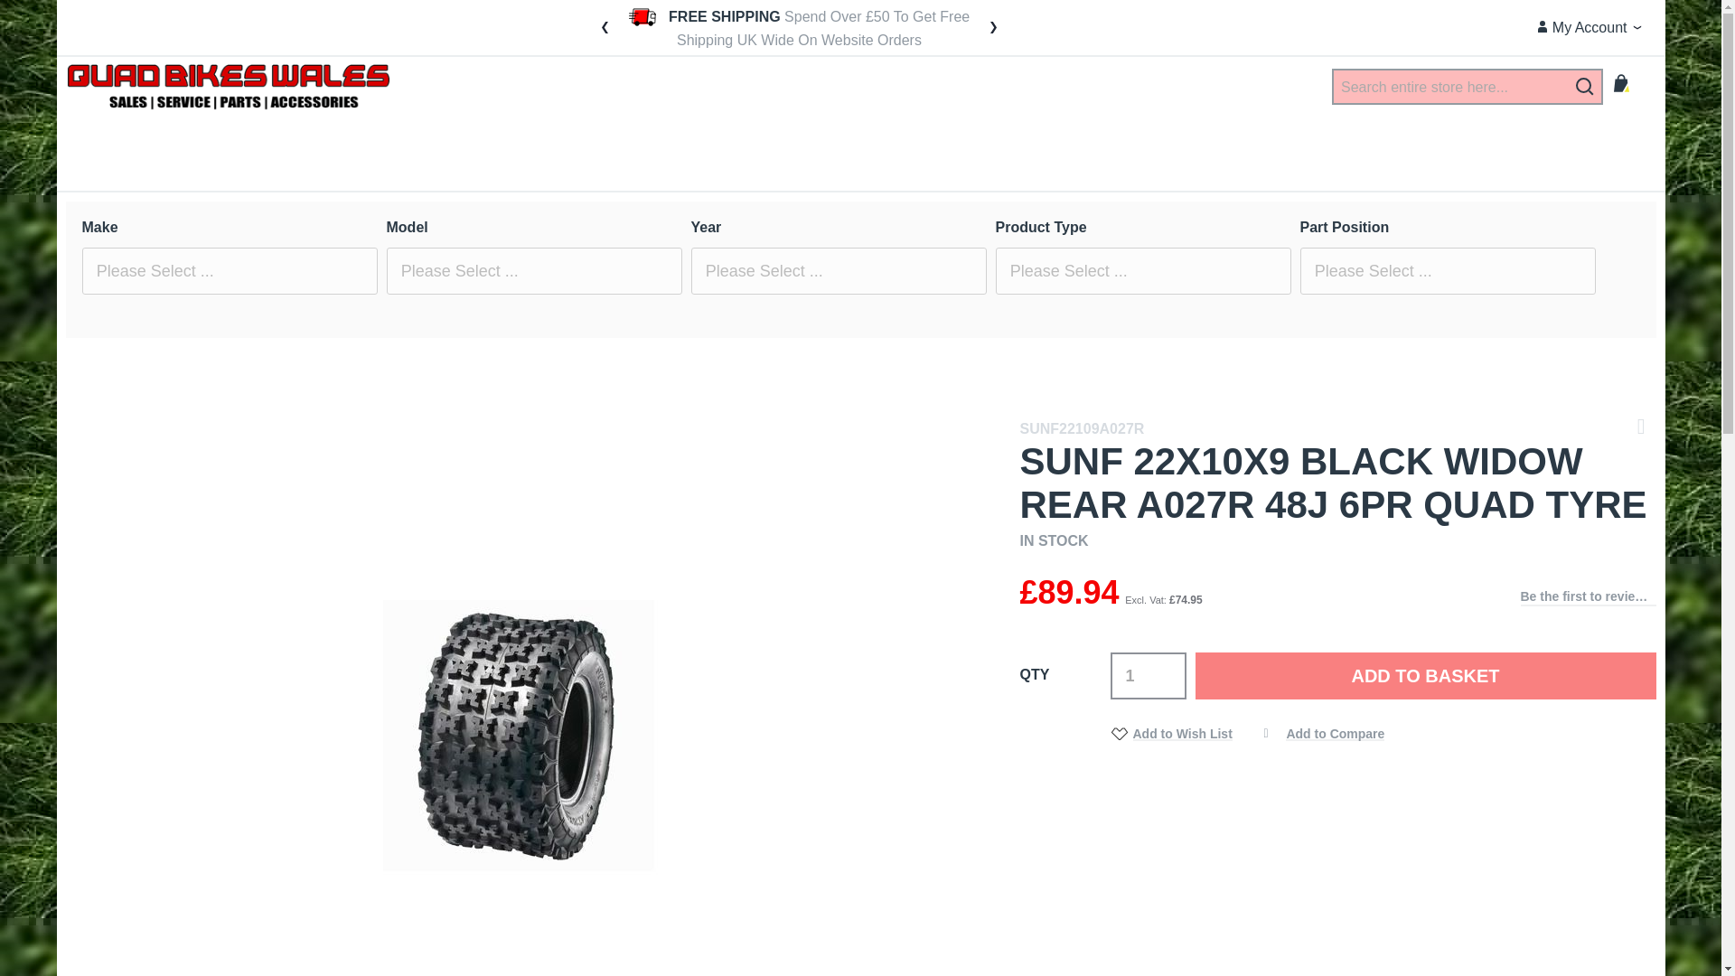 Image resolution: width=1735 pixels, height=976 pixels. Describe the element at coordinates (1424, 676) in the screenshot. I see `Add to Basket` at that location.